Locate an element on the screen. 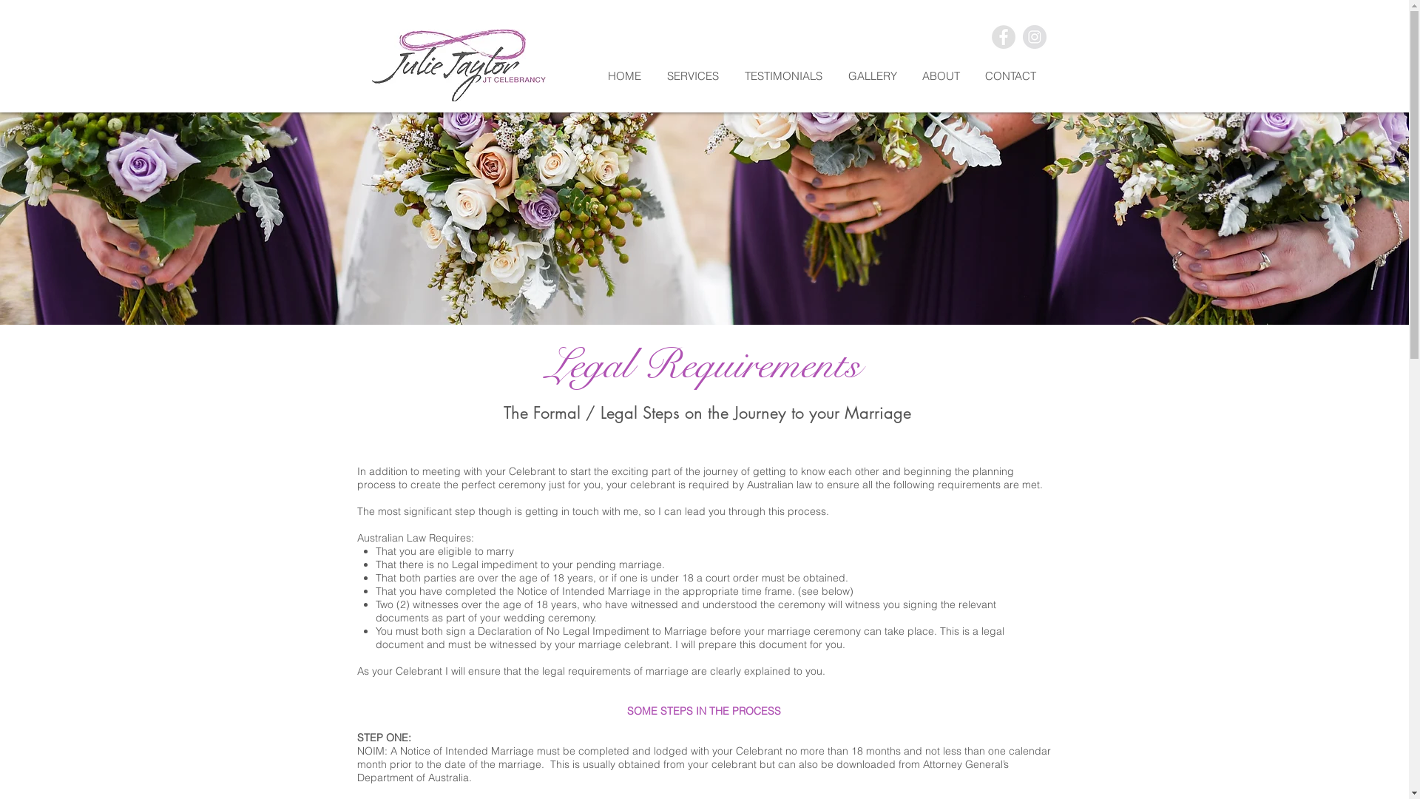 Image resolution: width=1420 pixels, height=799 pixels. TESTIMONIALS is located at coordinates (788, 75).